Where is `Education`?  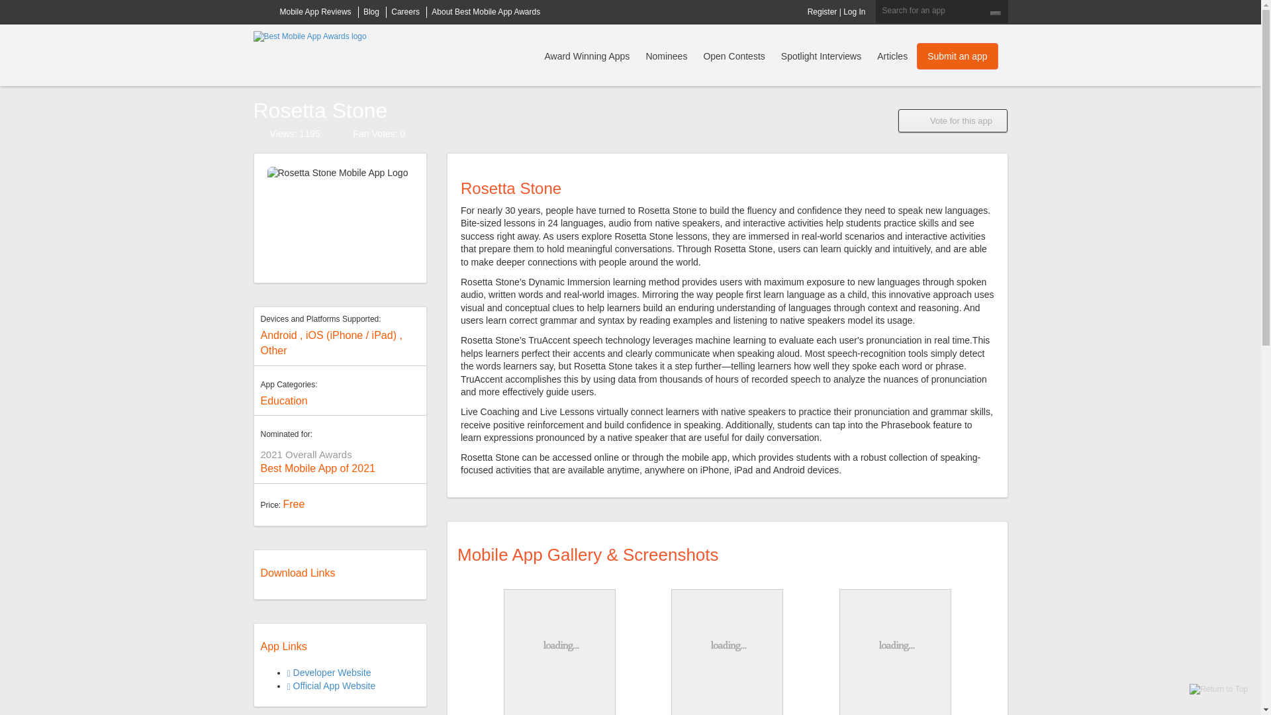
Education is located at coordinates (283, 401).